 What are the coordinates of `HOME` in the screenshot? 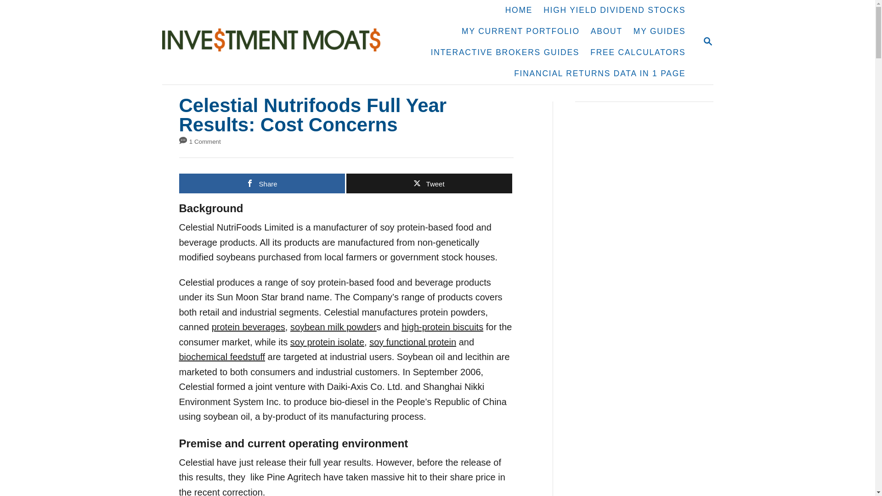 It's located at (519, 11).